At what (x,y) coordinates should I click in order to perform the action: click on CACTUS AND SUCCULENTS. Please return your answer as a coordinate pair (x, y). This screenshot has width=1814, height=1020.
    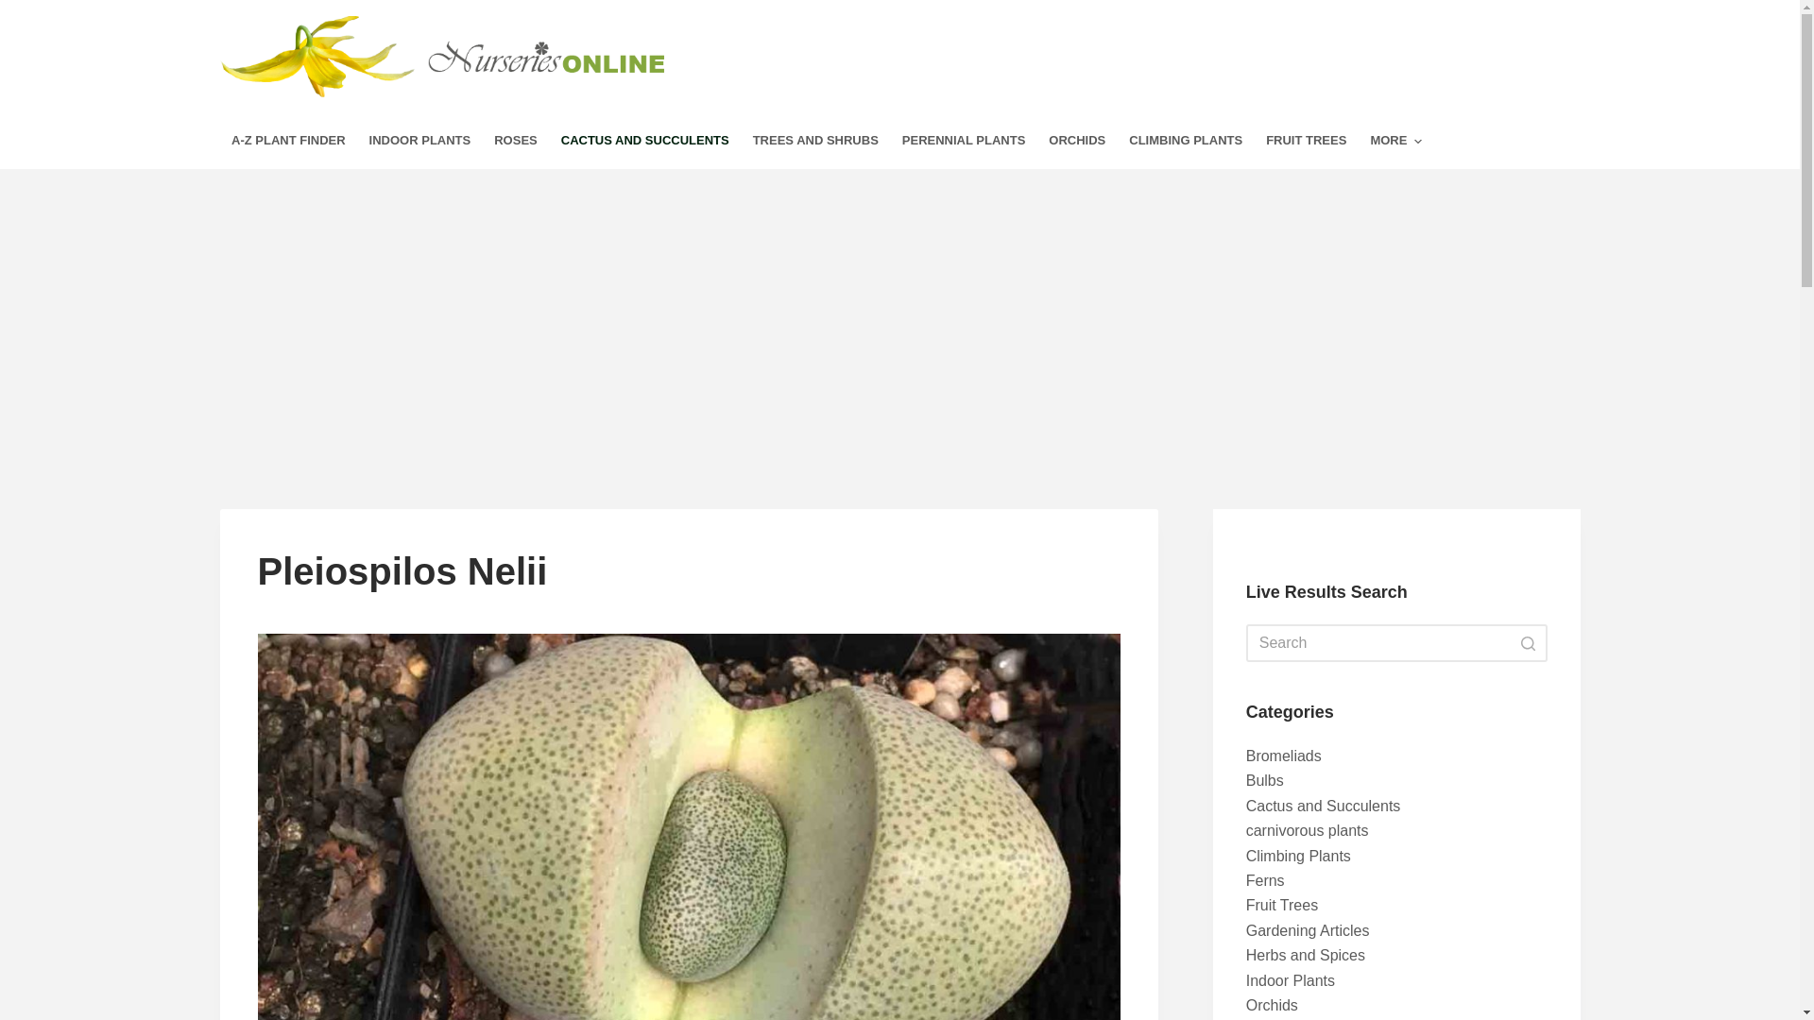
    Looking at the image, I should click on (644, 141).